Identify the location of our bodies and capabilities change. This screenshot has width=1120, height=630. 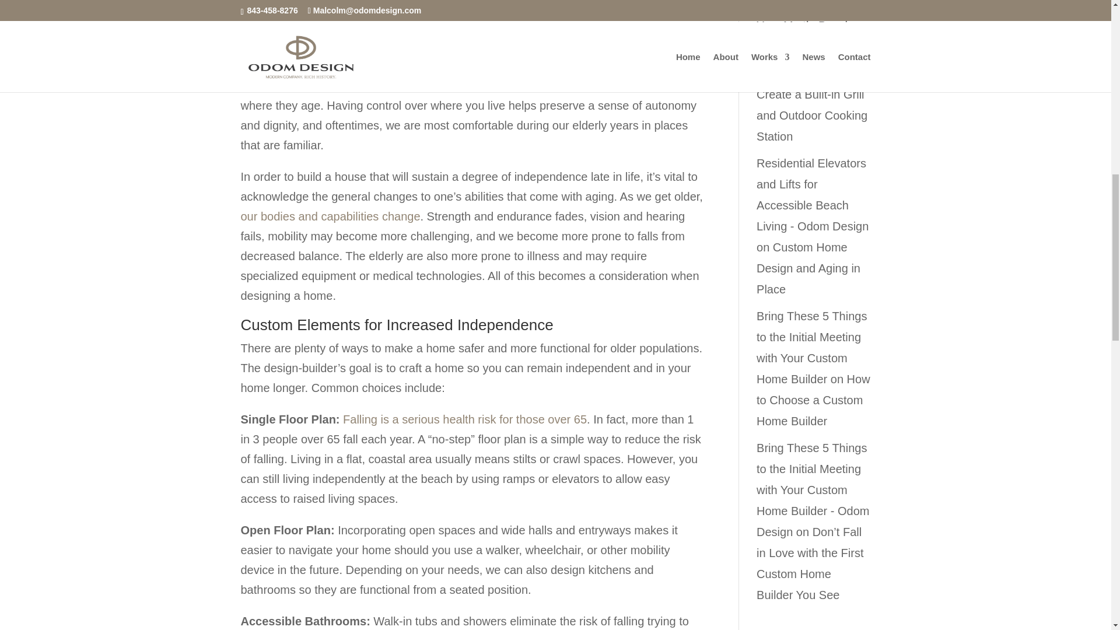
(330, 216).